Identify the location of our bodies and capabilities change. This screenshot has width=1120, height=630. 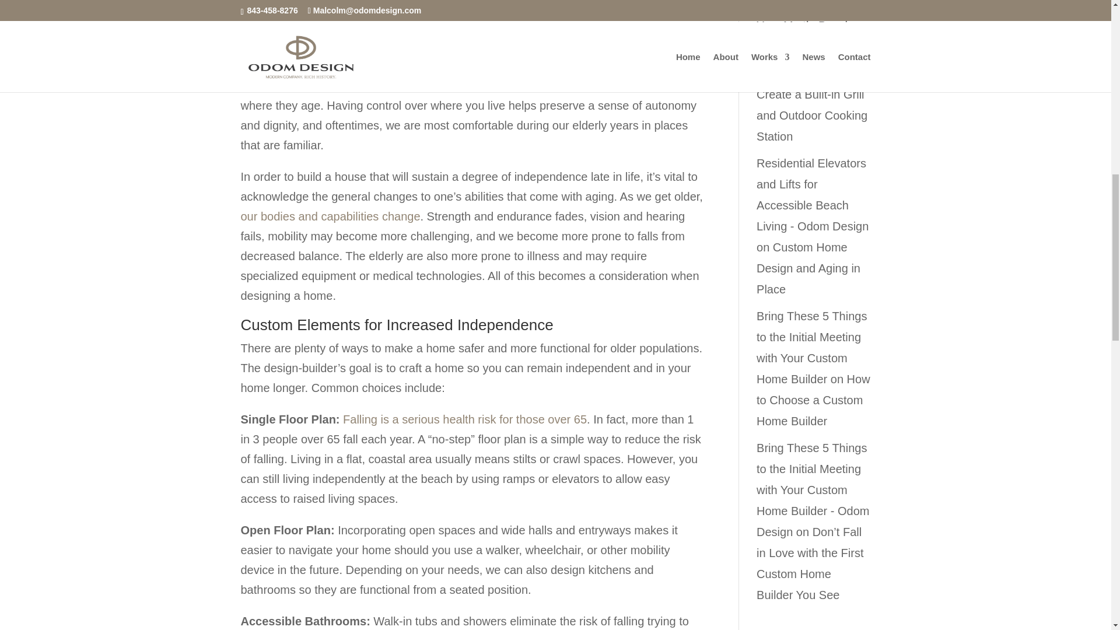
(330, 216).